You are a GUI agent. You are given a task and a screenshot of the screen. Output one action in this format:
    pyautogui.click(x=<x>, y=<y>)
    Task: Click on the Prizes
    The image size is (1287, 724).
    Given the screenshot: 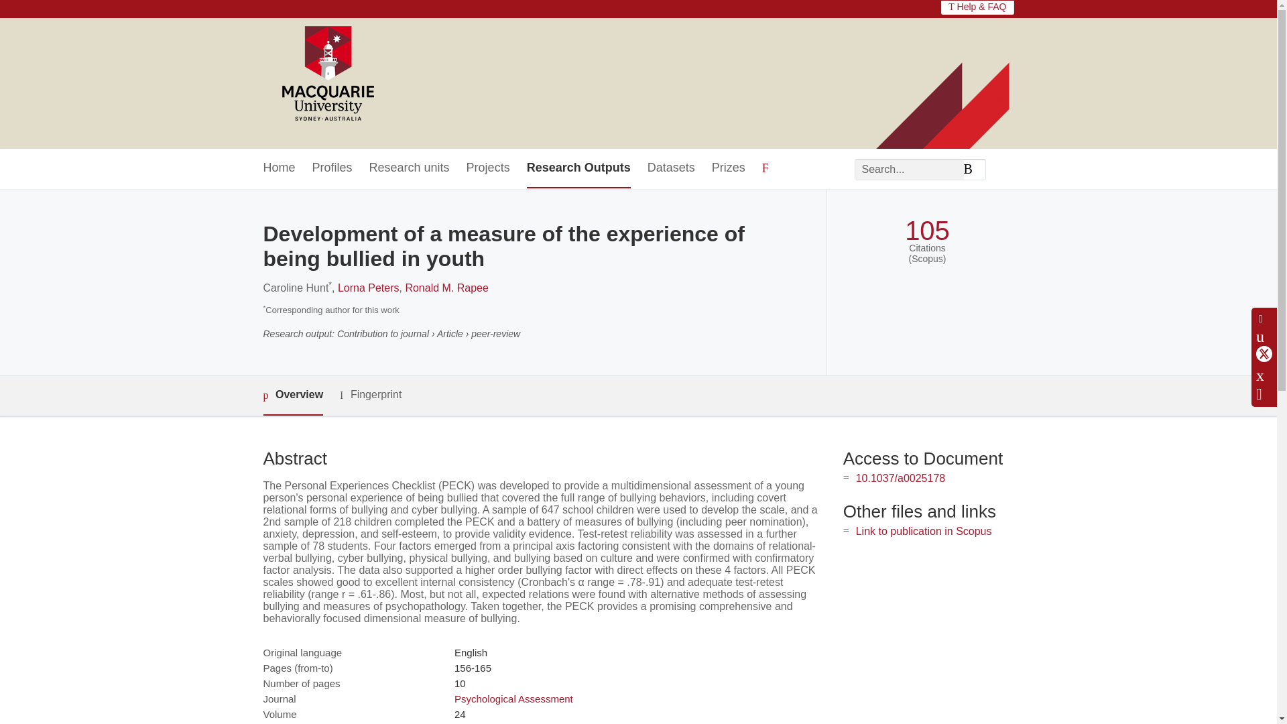 What is the action you would take?
    pyautogui.click(x=728, y=168)
    